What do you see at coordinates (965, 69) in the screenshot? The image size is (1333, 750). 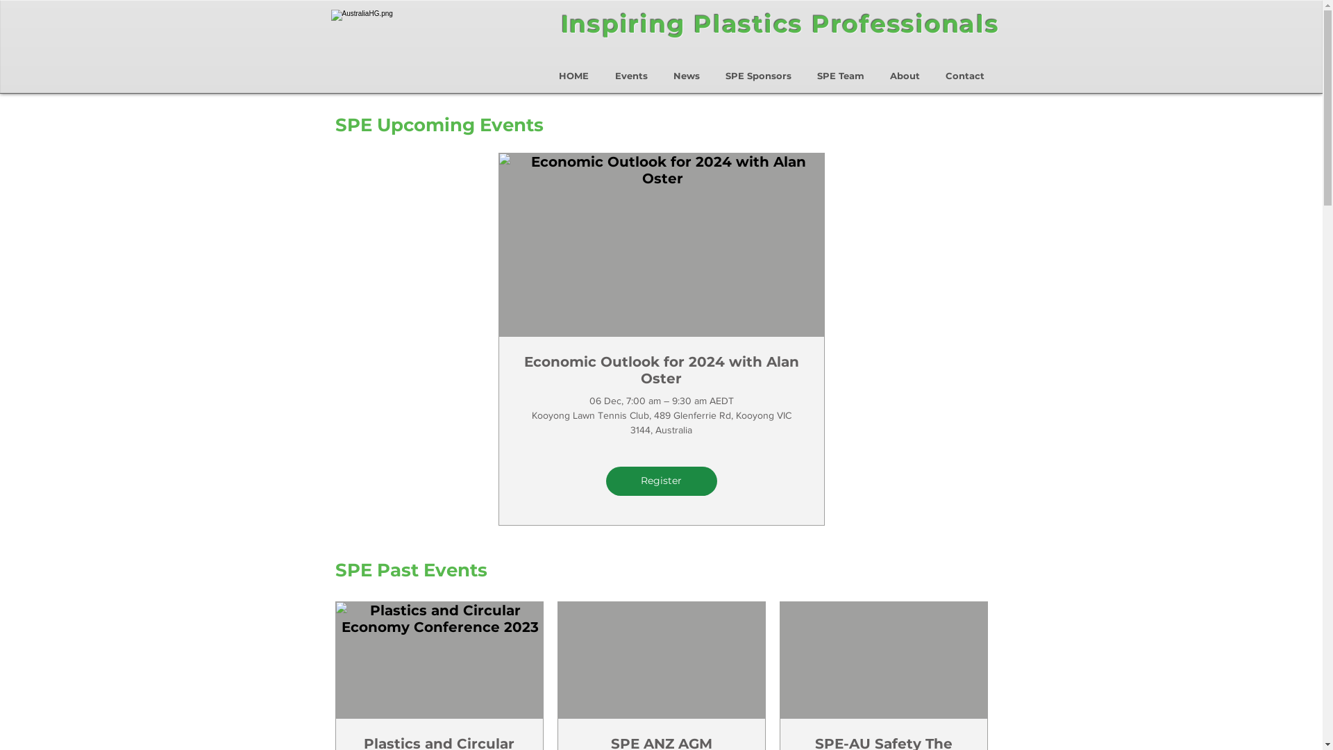 I see `Contact` at bounding box center [965, 69].